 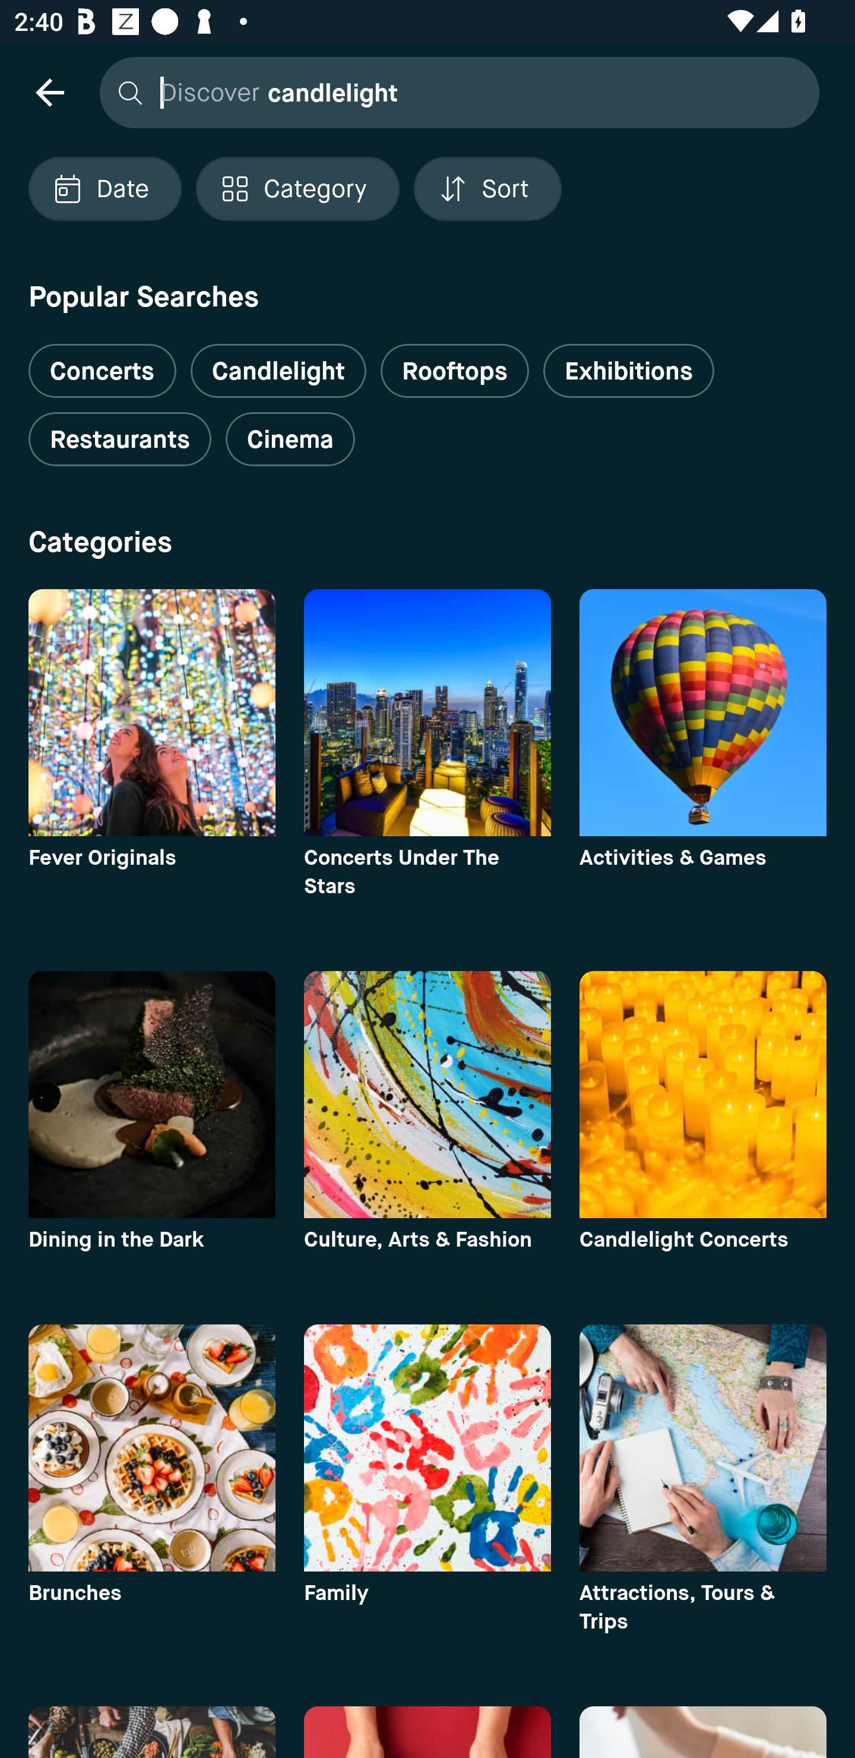 What do you see at coordinates (102, 362) in the screenshot?
I see `Concerts` at bounding box center [102, 362].